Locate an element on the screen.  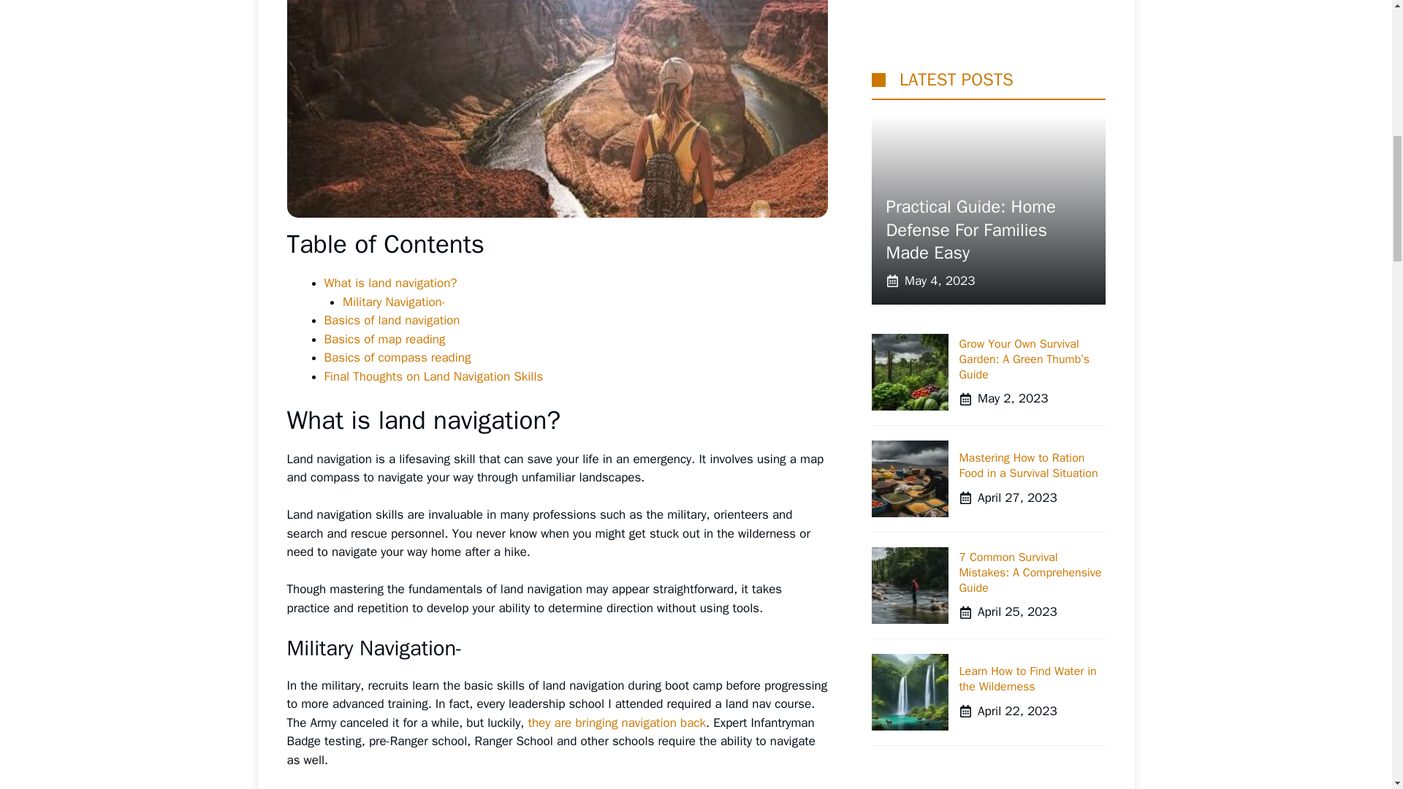
they are bringing navigation back is located at coordinates (617, 723).